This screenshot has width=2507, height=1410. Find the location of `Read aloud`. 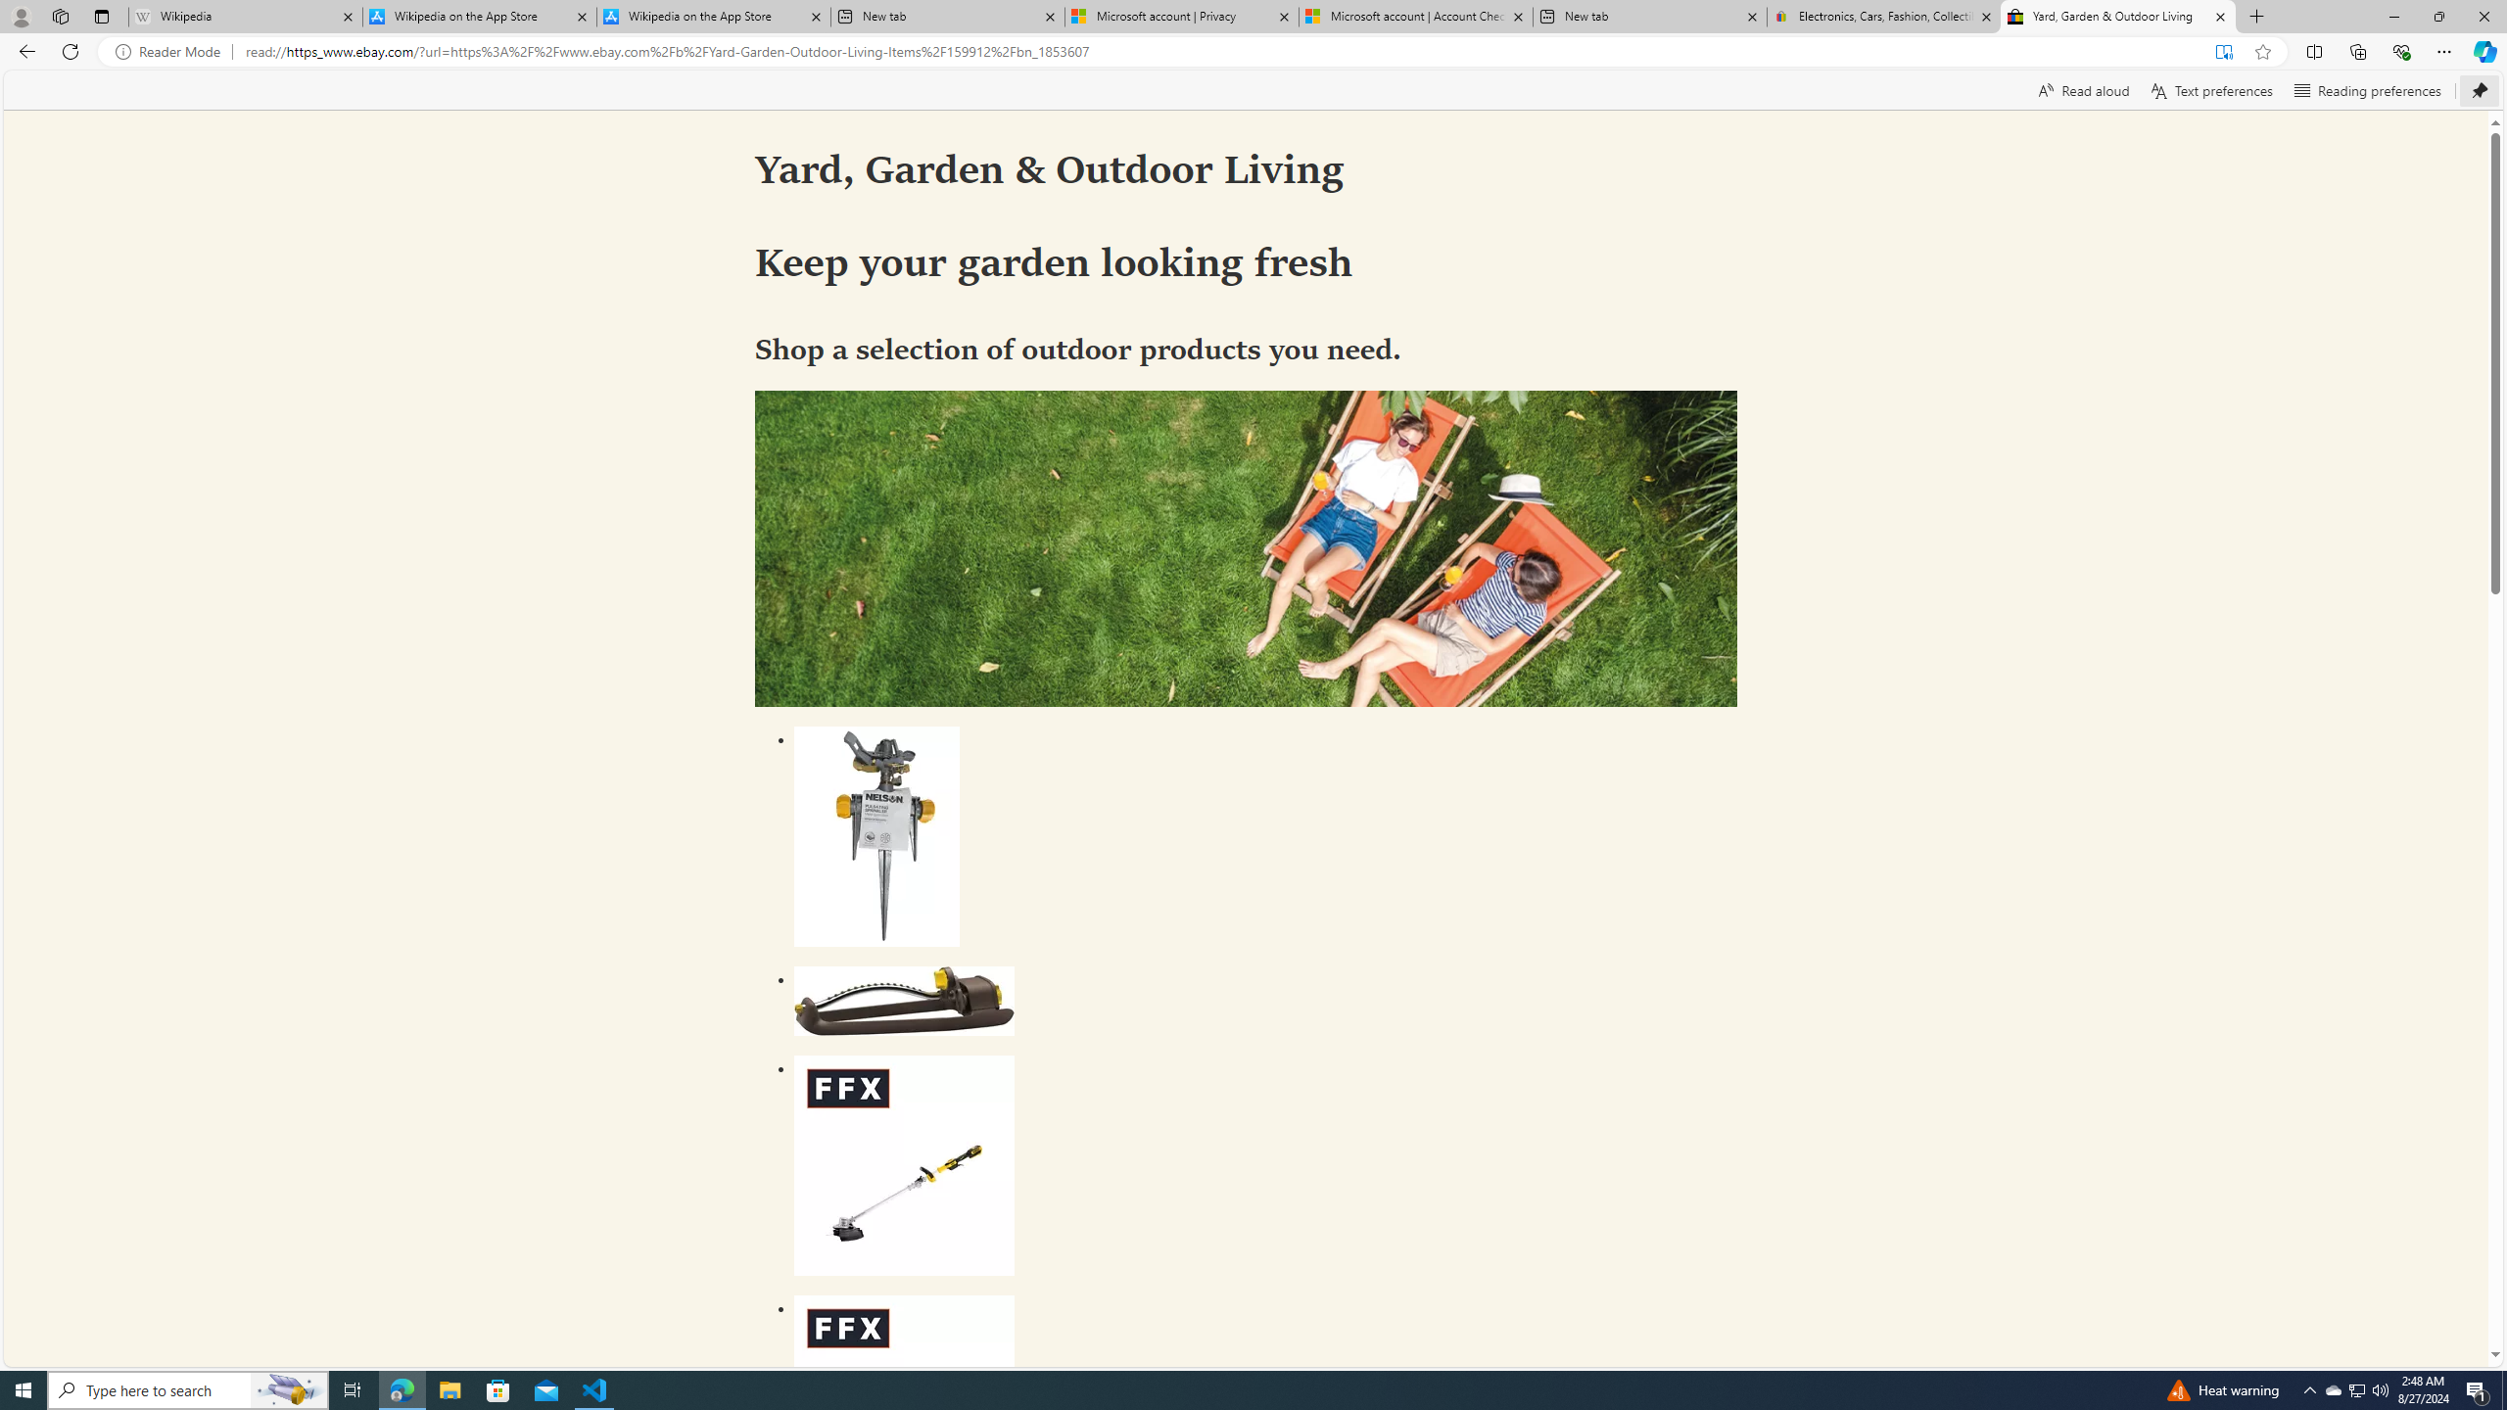

Read aloud is located at coordinates (2083, 90).